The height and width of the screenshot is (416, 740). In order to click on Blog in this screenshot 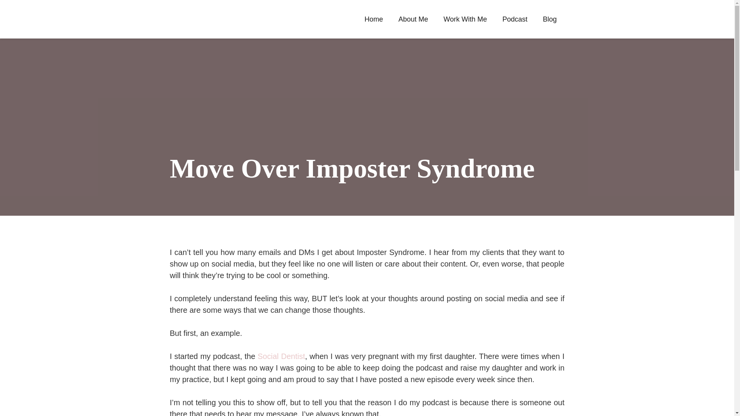, I will do `click(550, 19)`.